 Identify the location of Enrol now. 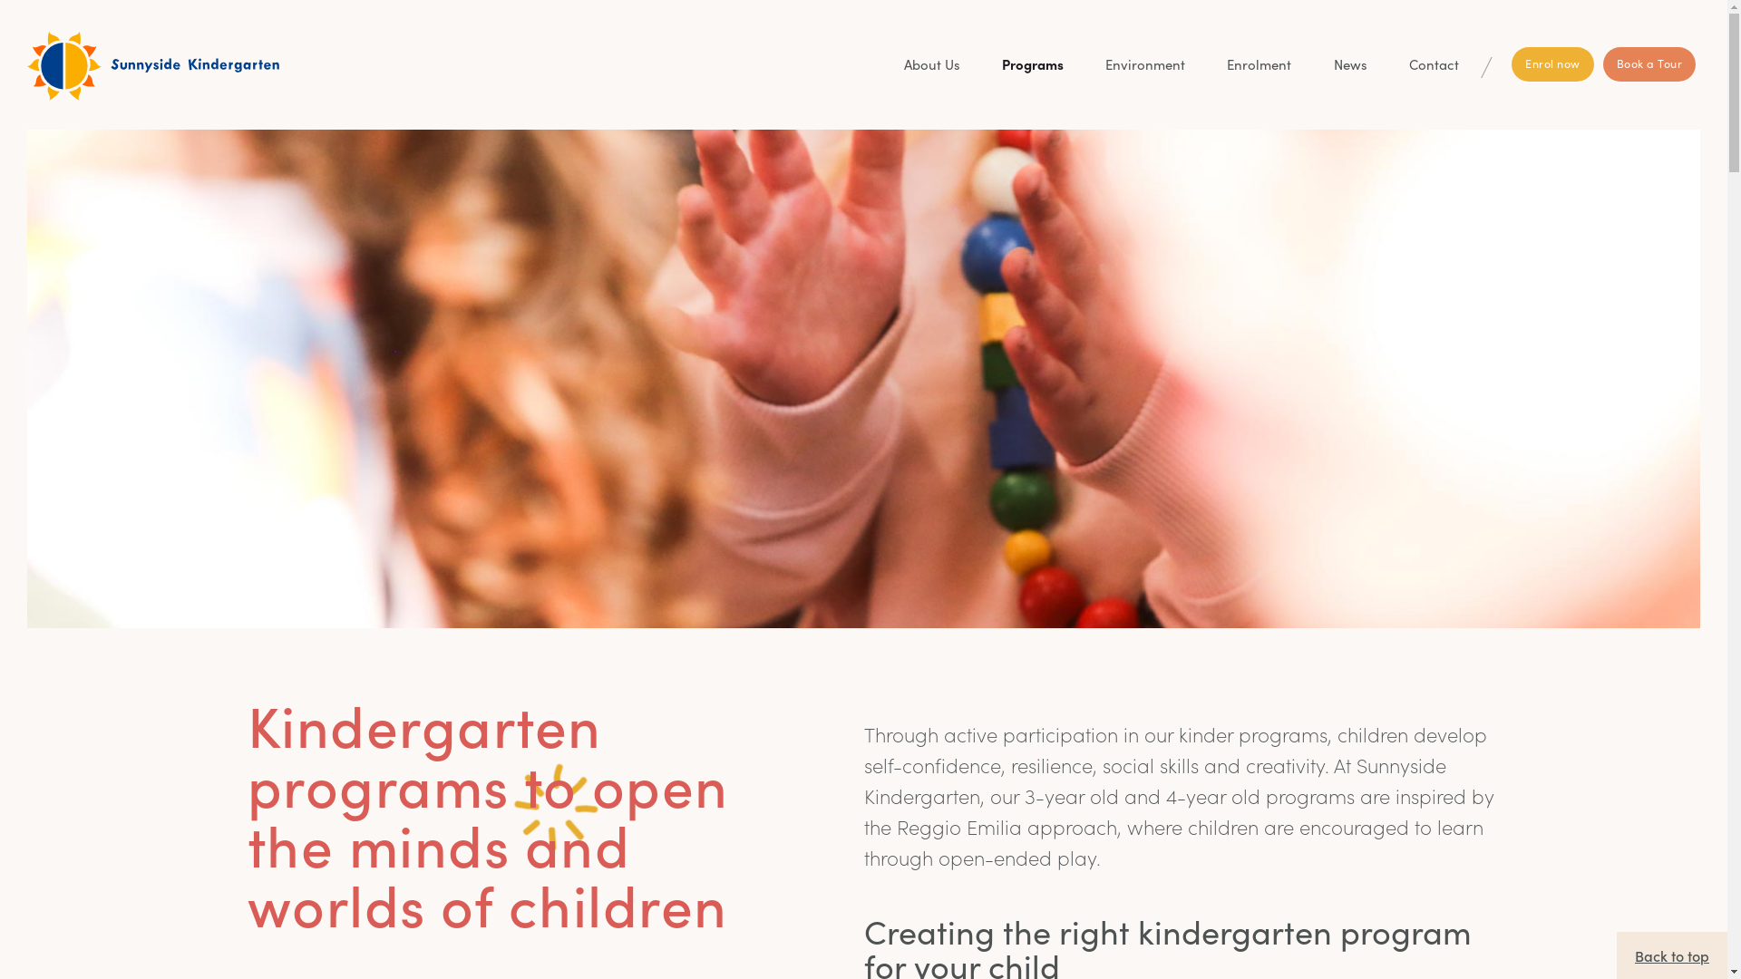
(1552, 64).